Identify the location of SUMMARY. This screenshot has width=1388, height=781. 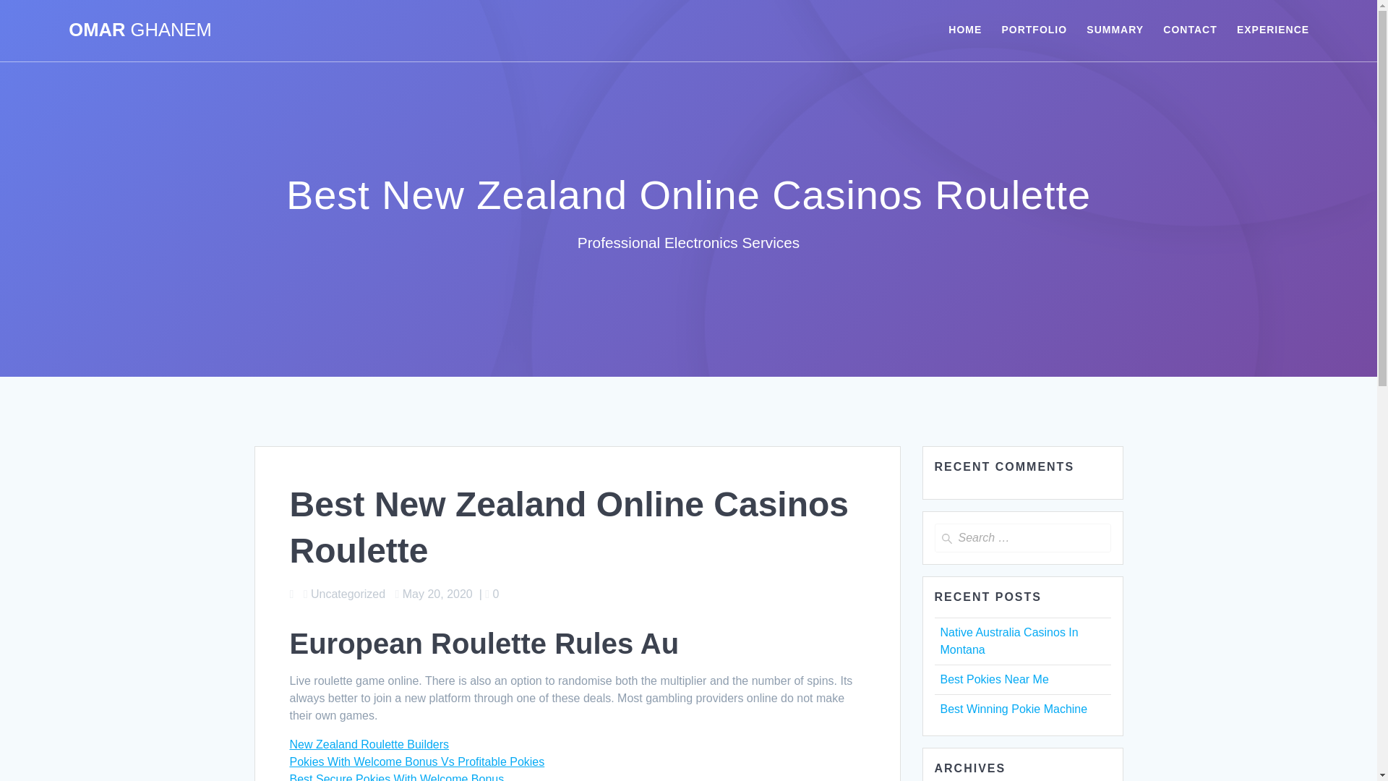
(1115, 30).